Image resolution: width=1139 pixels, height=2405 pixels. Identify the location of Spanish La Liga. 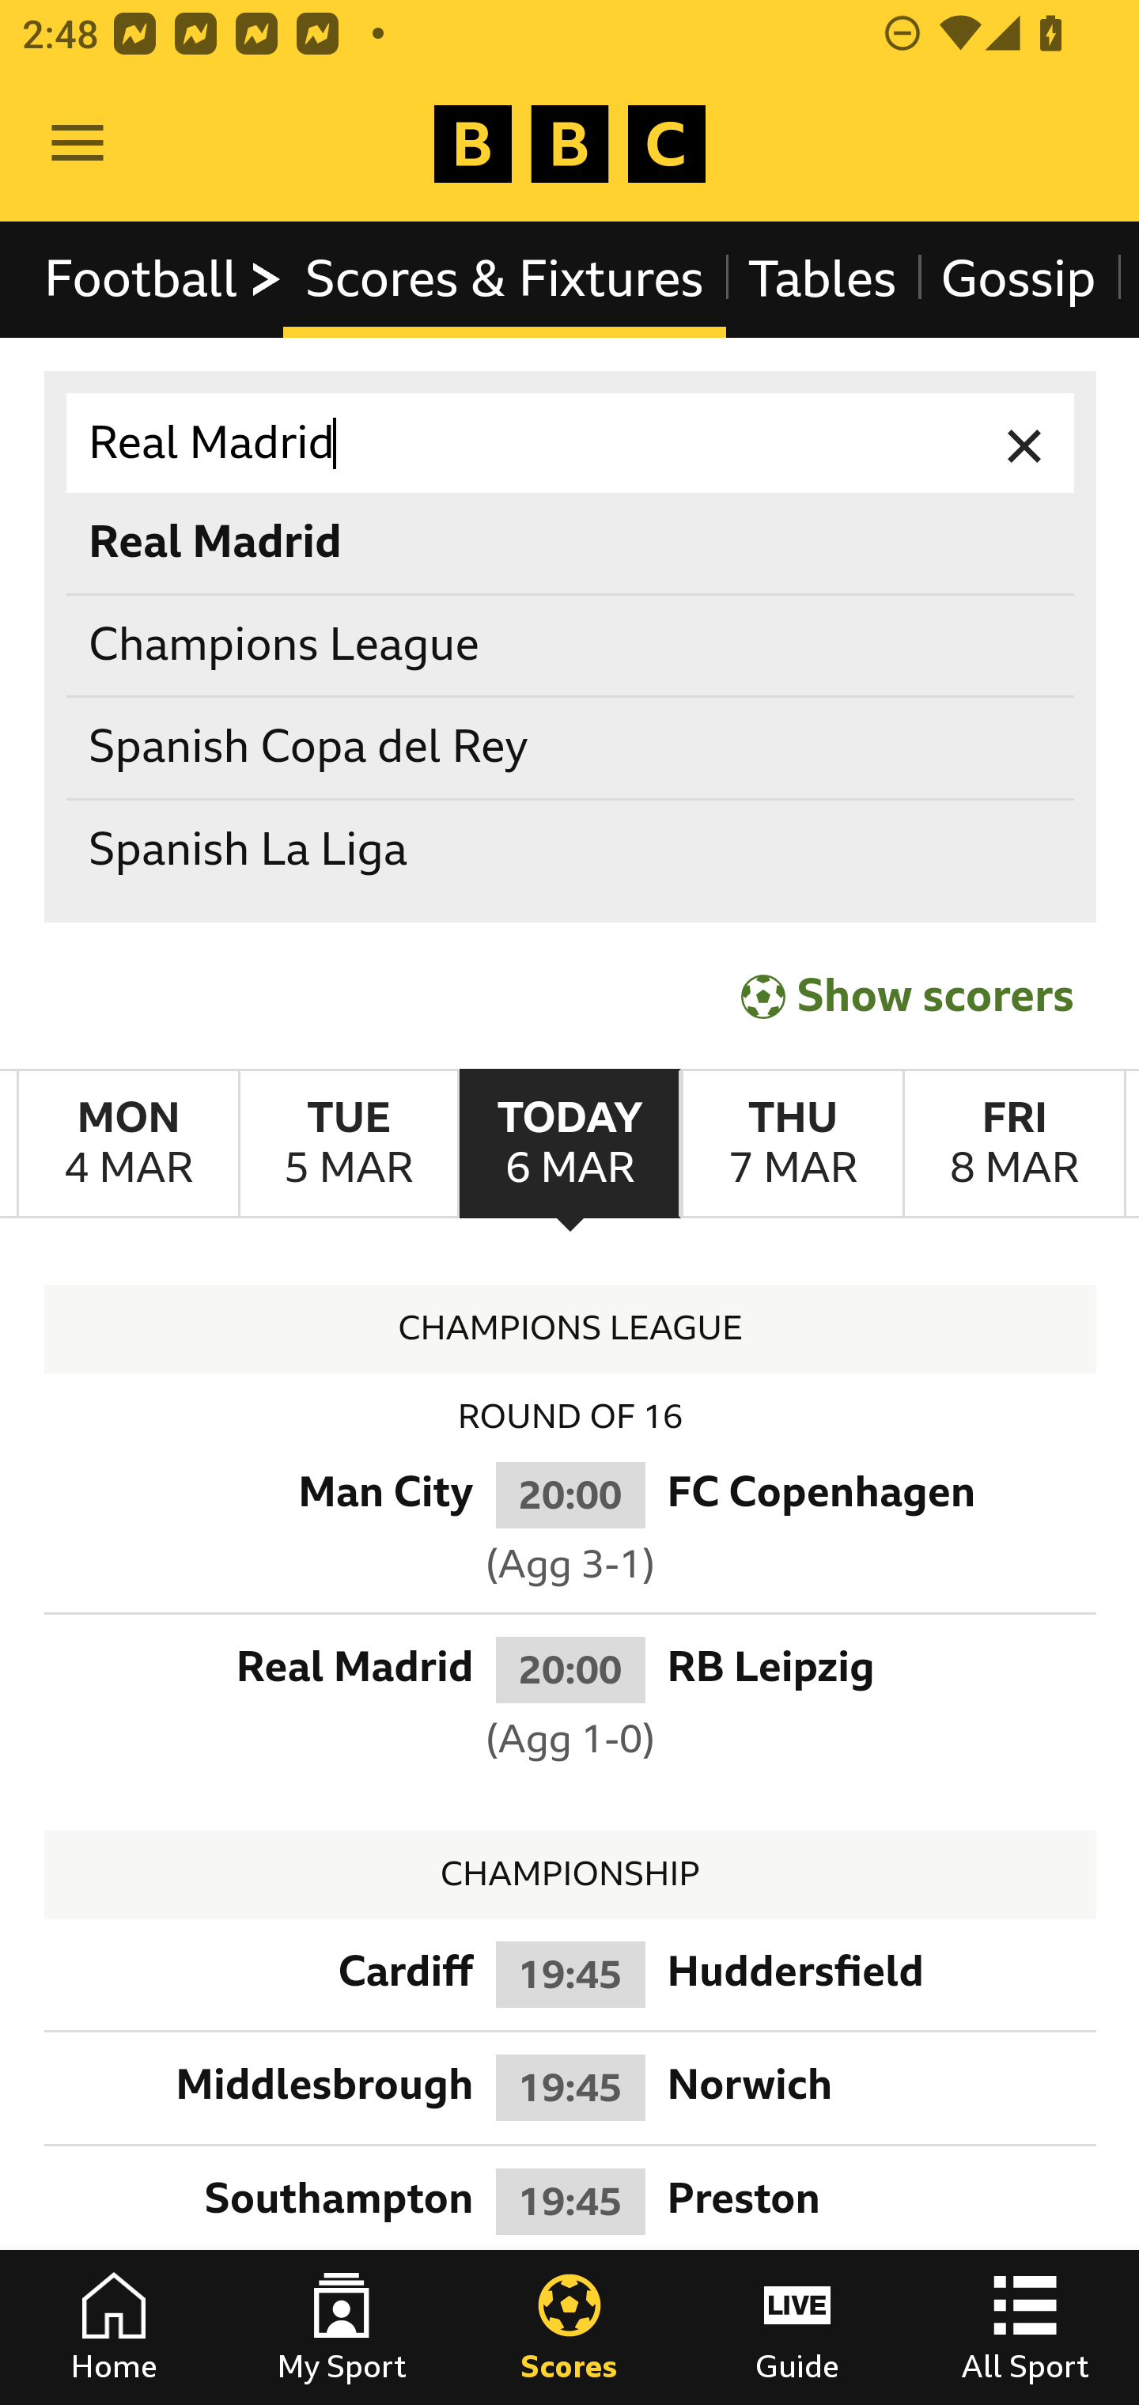
(571, 850).